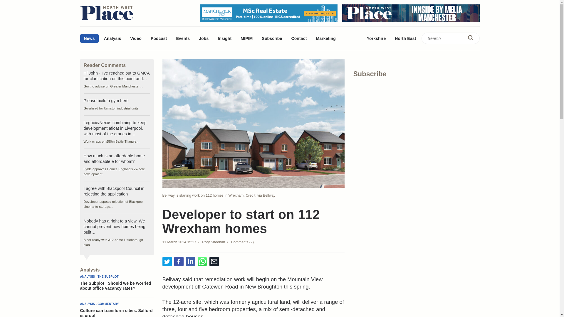 Image resolution: width=564 pixels, height=317 pixels. I want to click on MIPIM, so click(247, 38).